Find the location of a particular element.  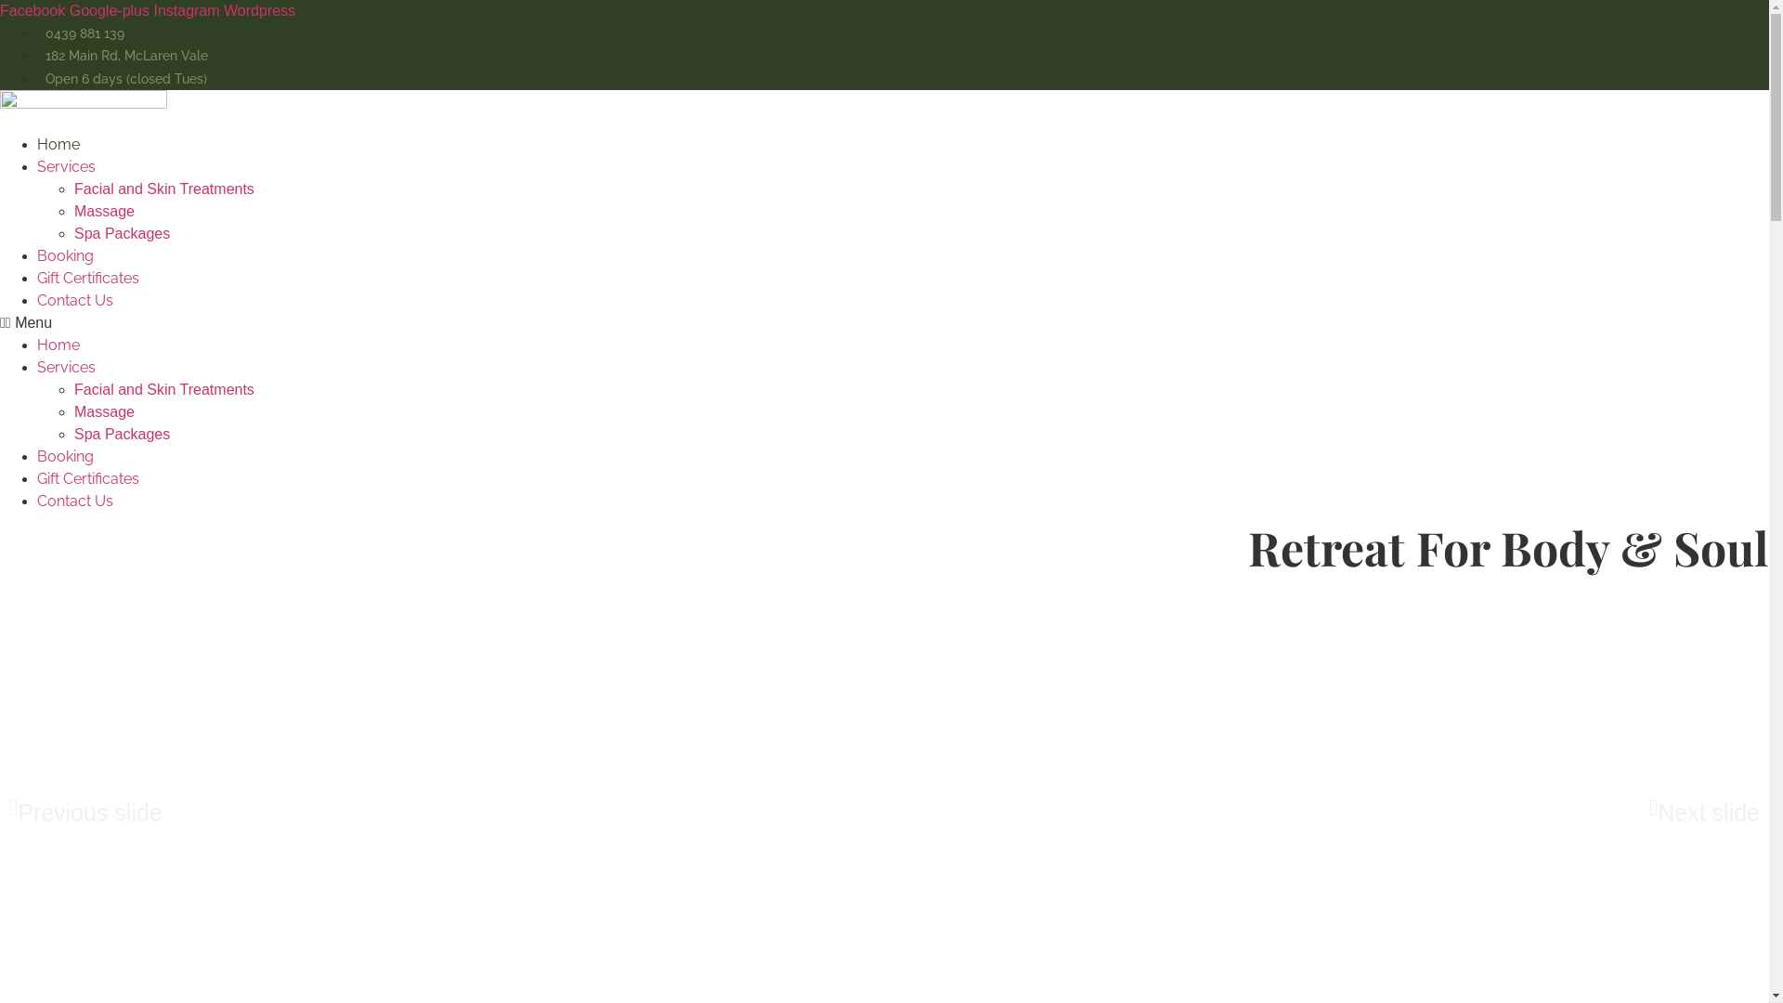

Services is located at coordinates (67, 368).